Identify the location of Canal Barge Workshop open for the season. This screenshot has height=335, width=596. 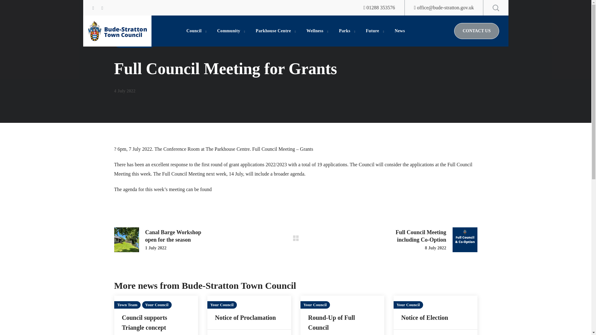
(162, 240).